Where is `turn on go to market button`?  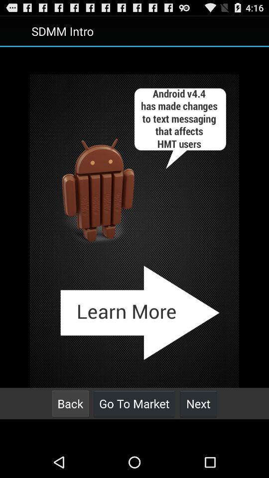
turn on go to market button is located at coordinates (134, 403).